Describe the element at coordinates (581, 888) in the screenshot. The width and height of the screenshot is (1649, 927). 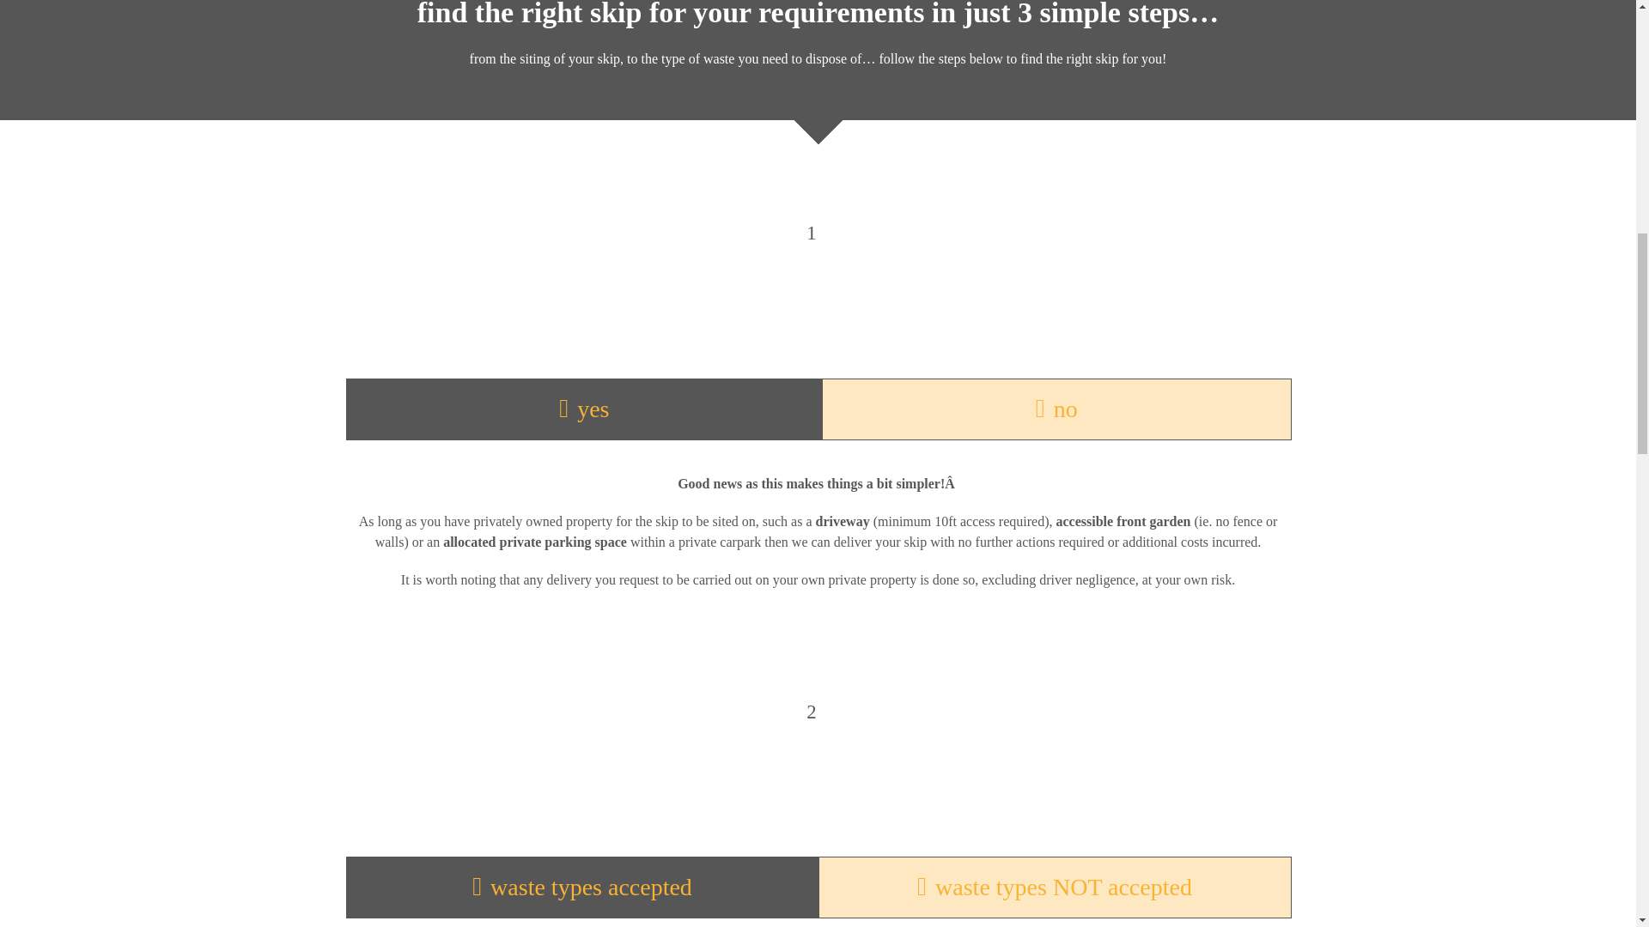
I see `waste types accepted` at that location.